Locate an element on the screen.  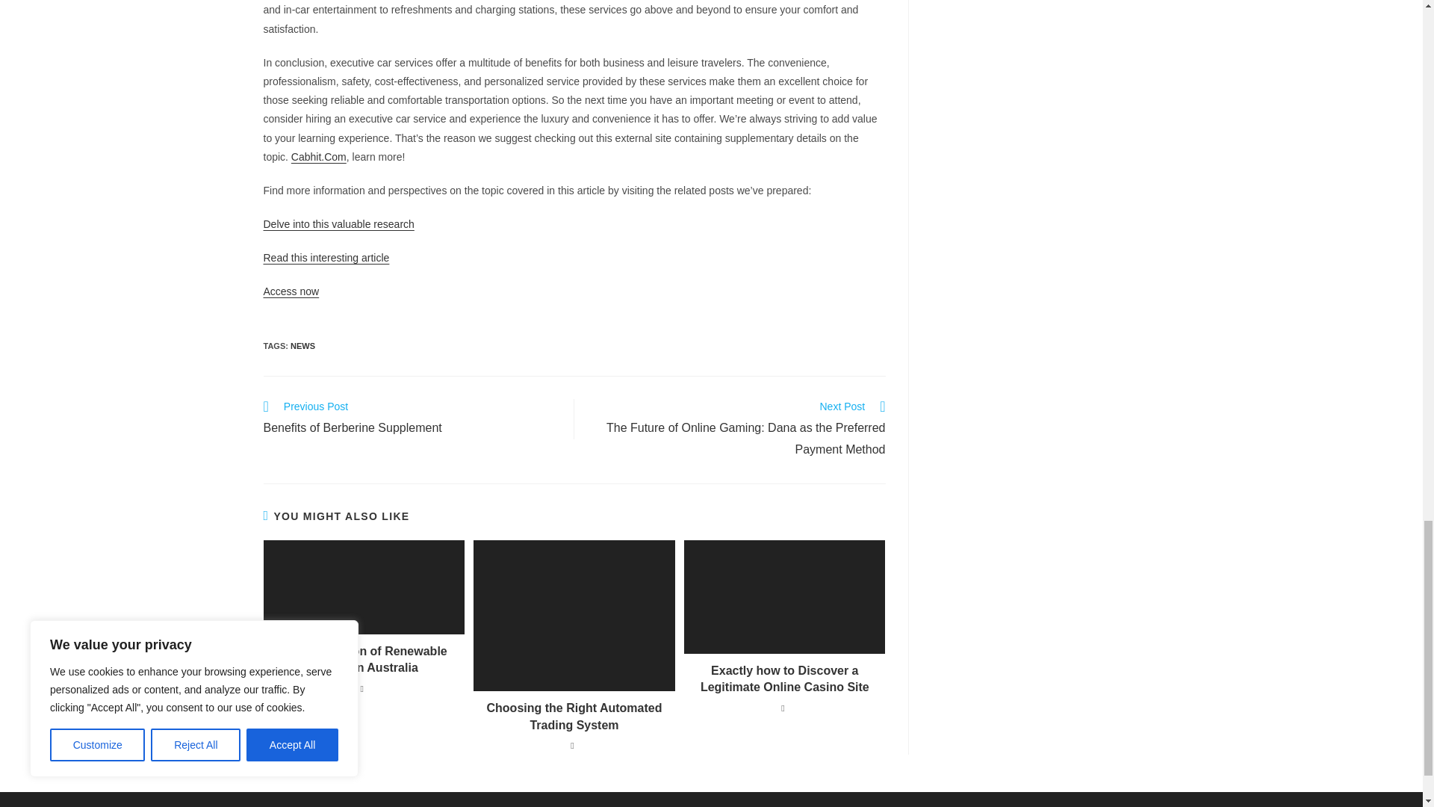
Delve into this valuable research is located at coordinates (338, 223).